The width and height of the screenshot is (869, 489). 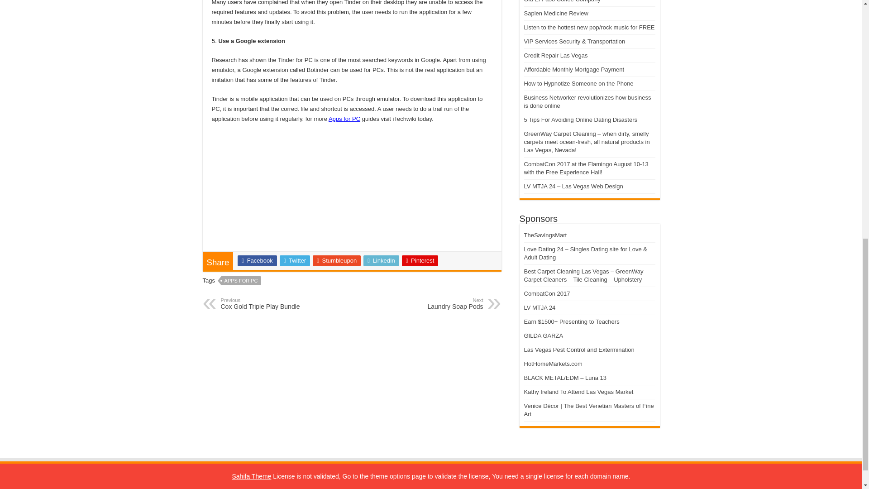 What do you see at coordinates (257, 260) in the screenshot?
I see `Apps for PC` at bounding box center [257, 260].